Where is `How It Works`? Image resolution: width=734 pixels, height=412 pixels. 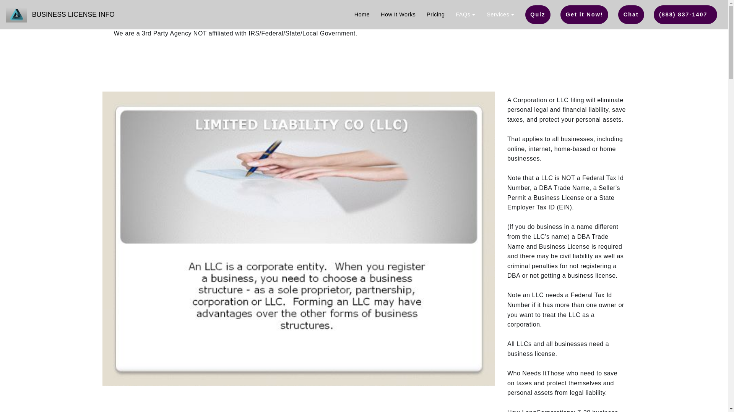 How It Works is located at coordinates (398, 14).